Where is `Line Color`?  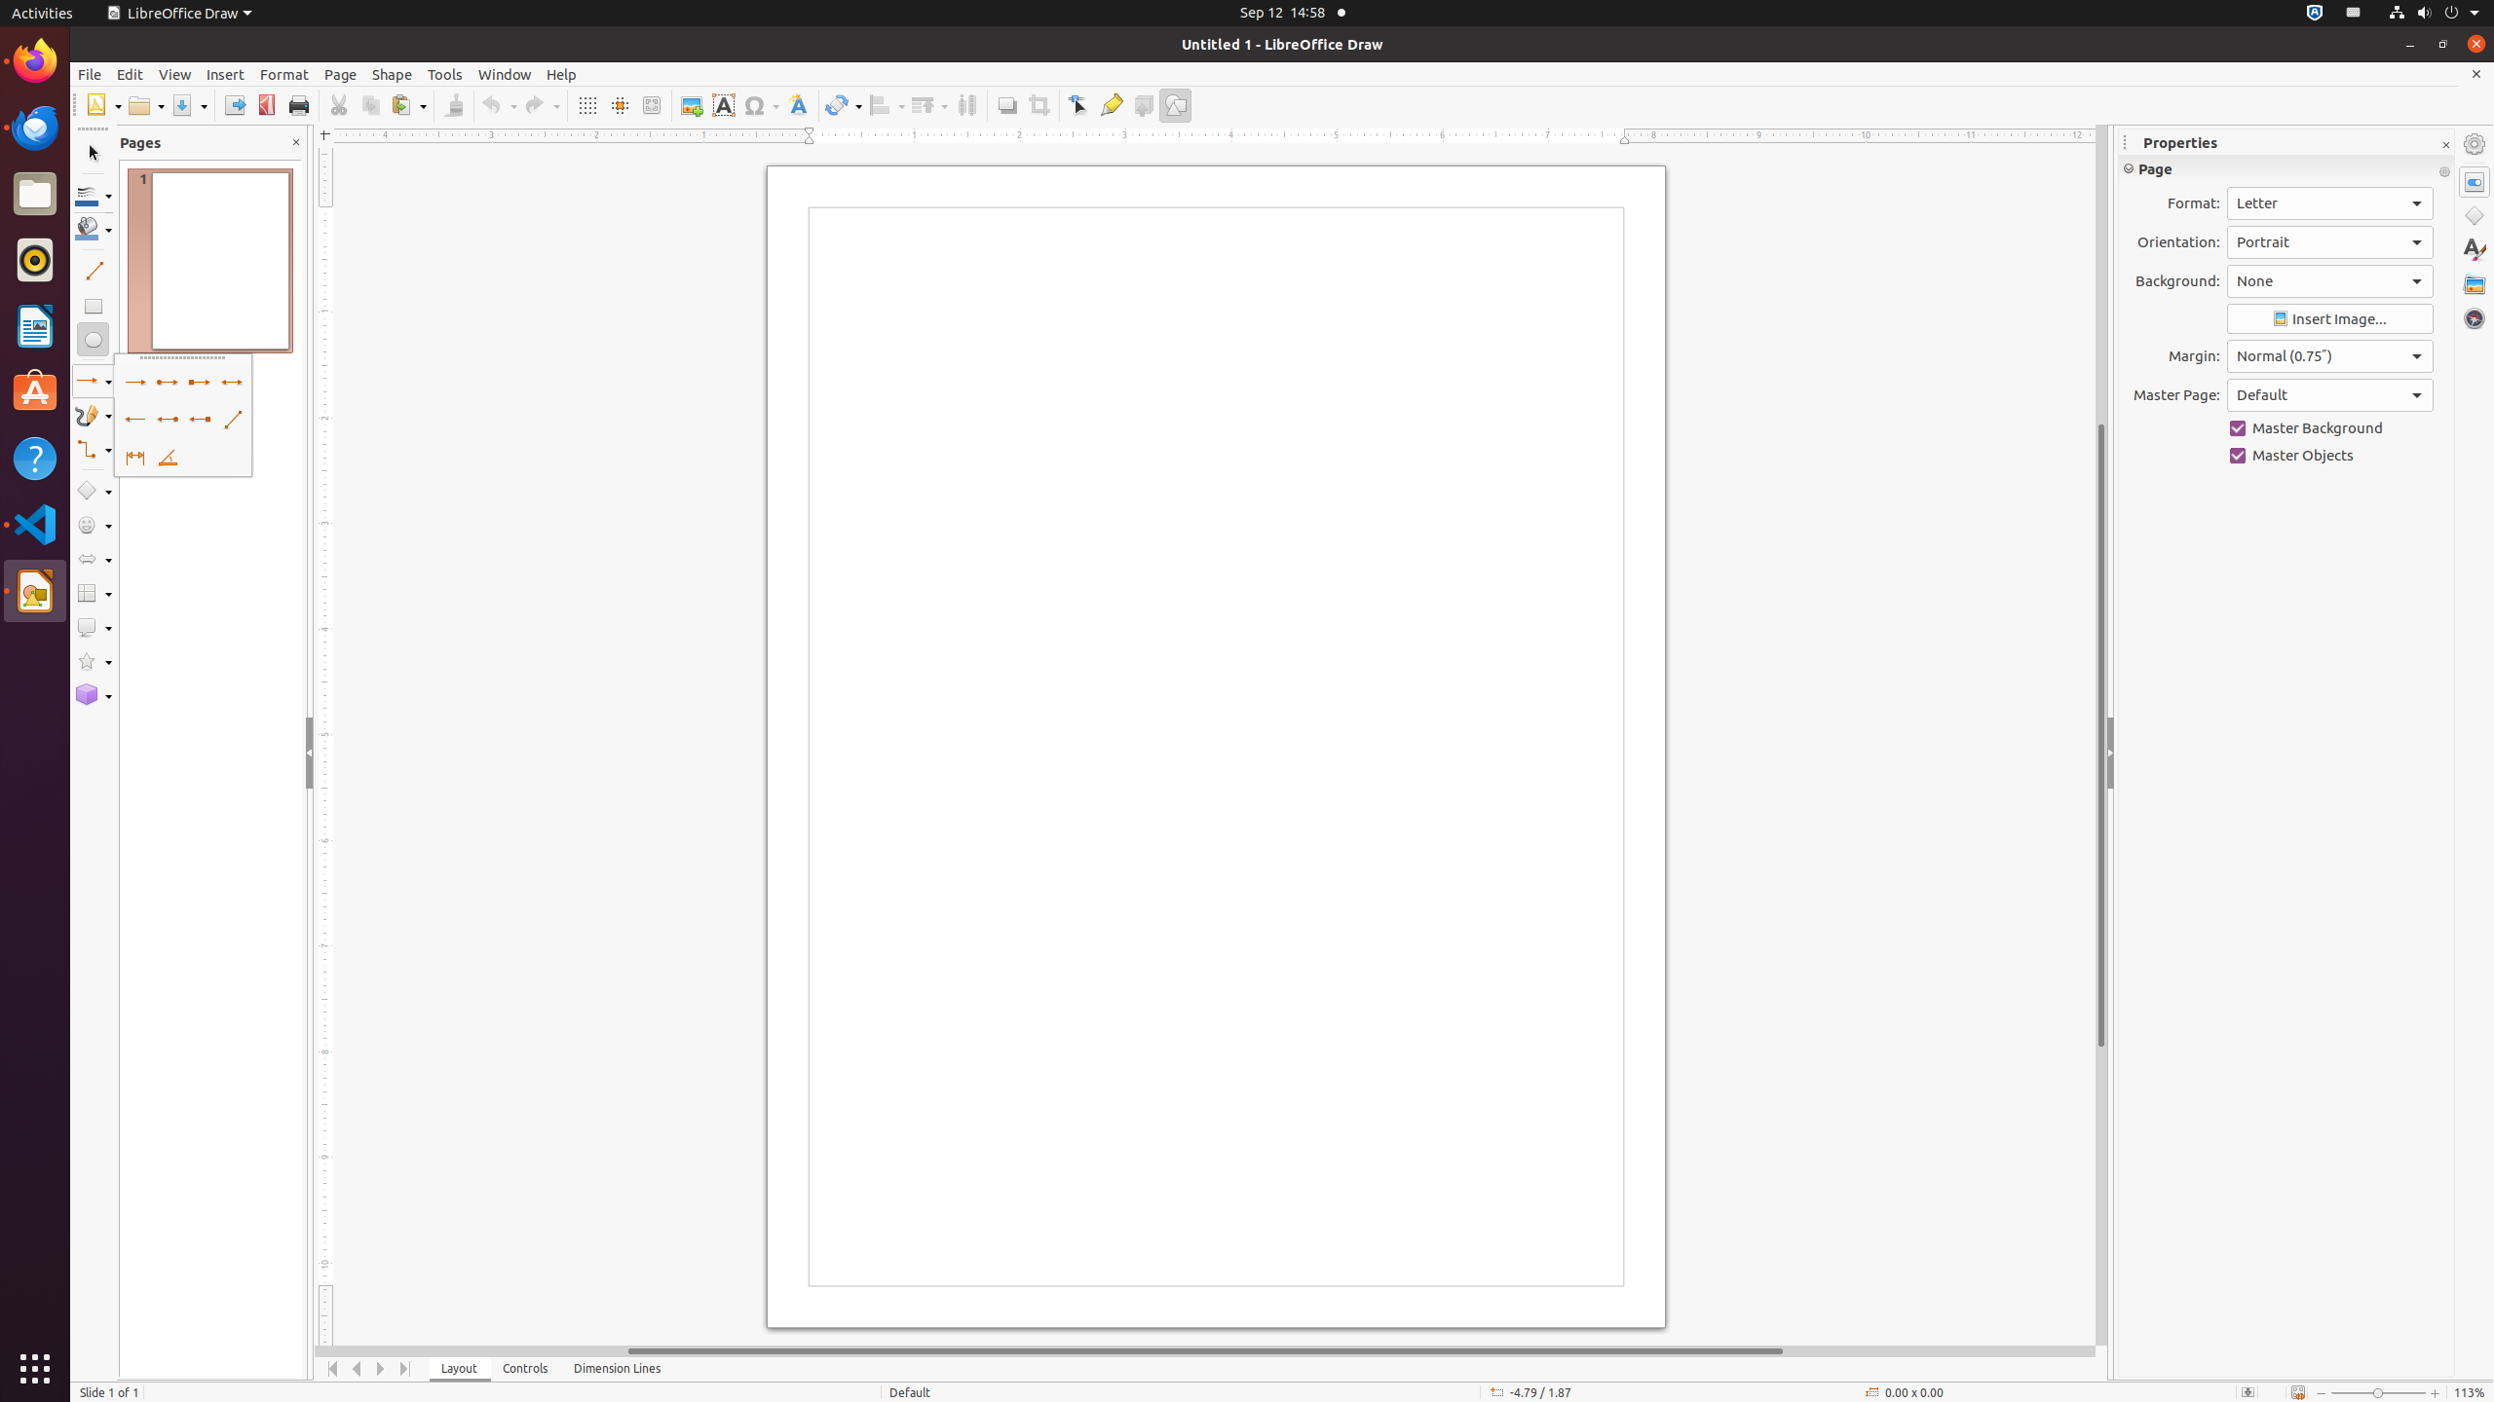 Line Color is located at coordinates (94, 195).